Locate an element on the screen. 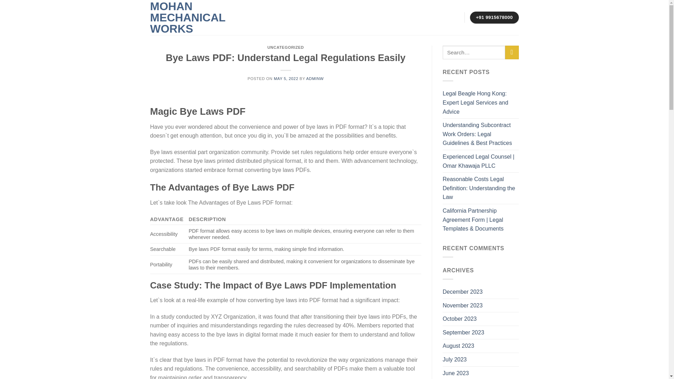 The image size is (674, 379). Reasonable Costs Legal Definition: Understanding the Law is located at coordinates (481, 188).